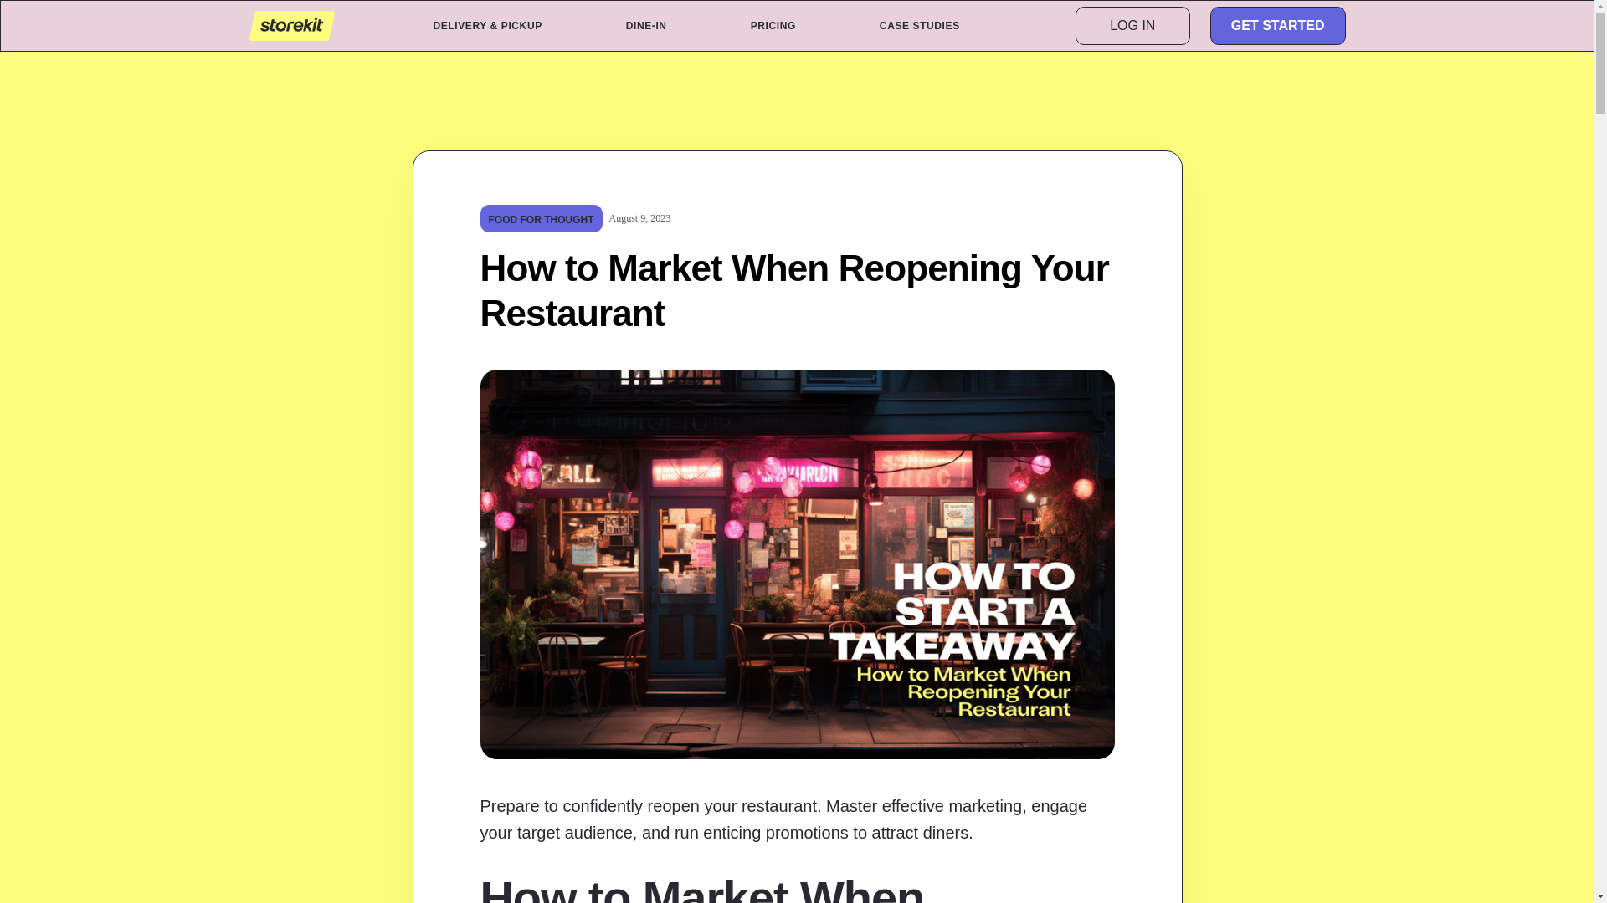 This screenshot has width=1607, height=903. What do you see at coordinates (773, 25) in the screenshot?
I see `PRICING` at bounding box center [773, 25].